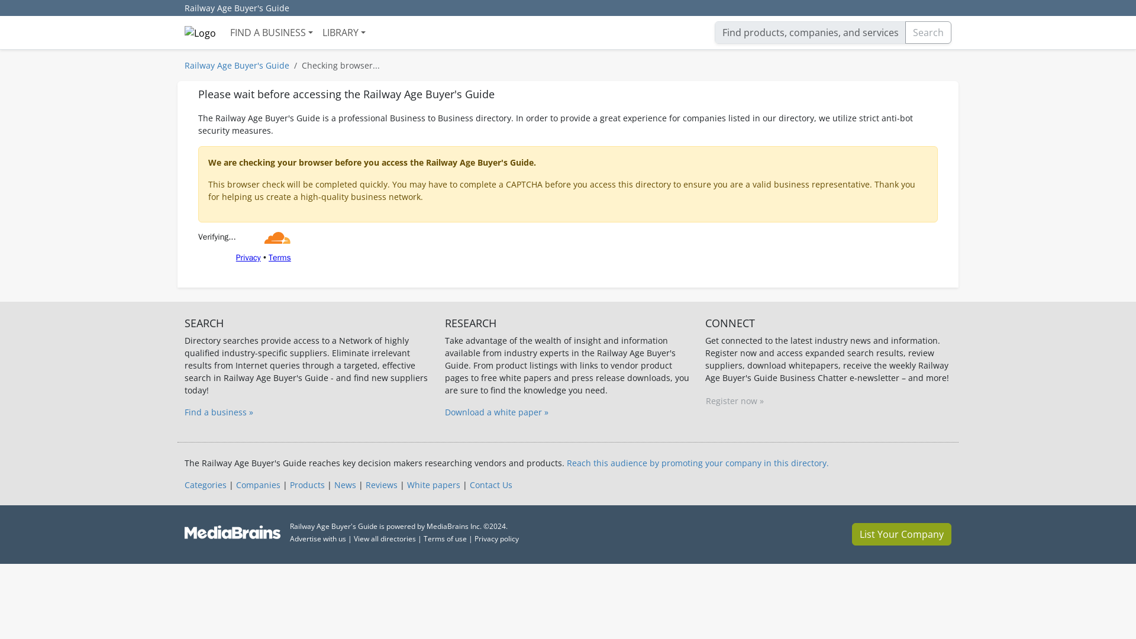 The image size is (1136, 639). I want to click on Categories, so click(205, 485).